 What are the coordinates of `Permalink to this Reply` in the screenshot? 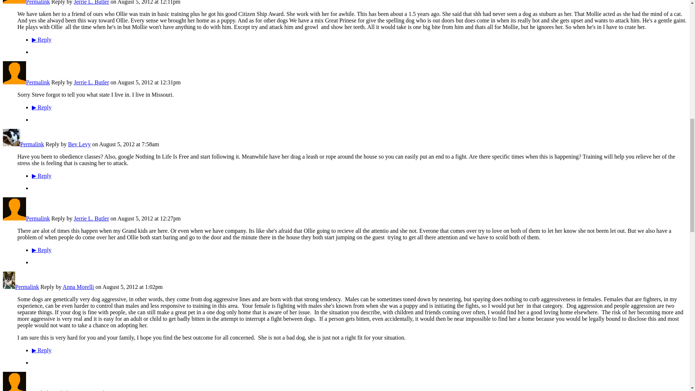 It's located at (38, 219).